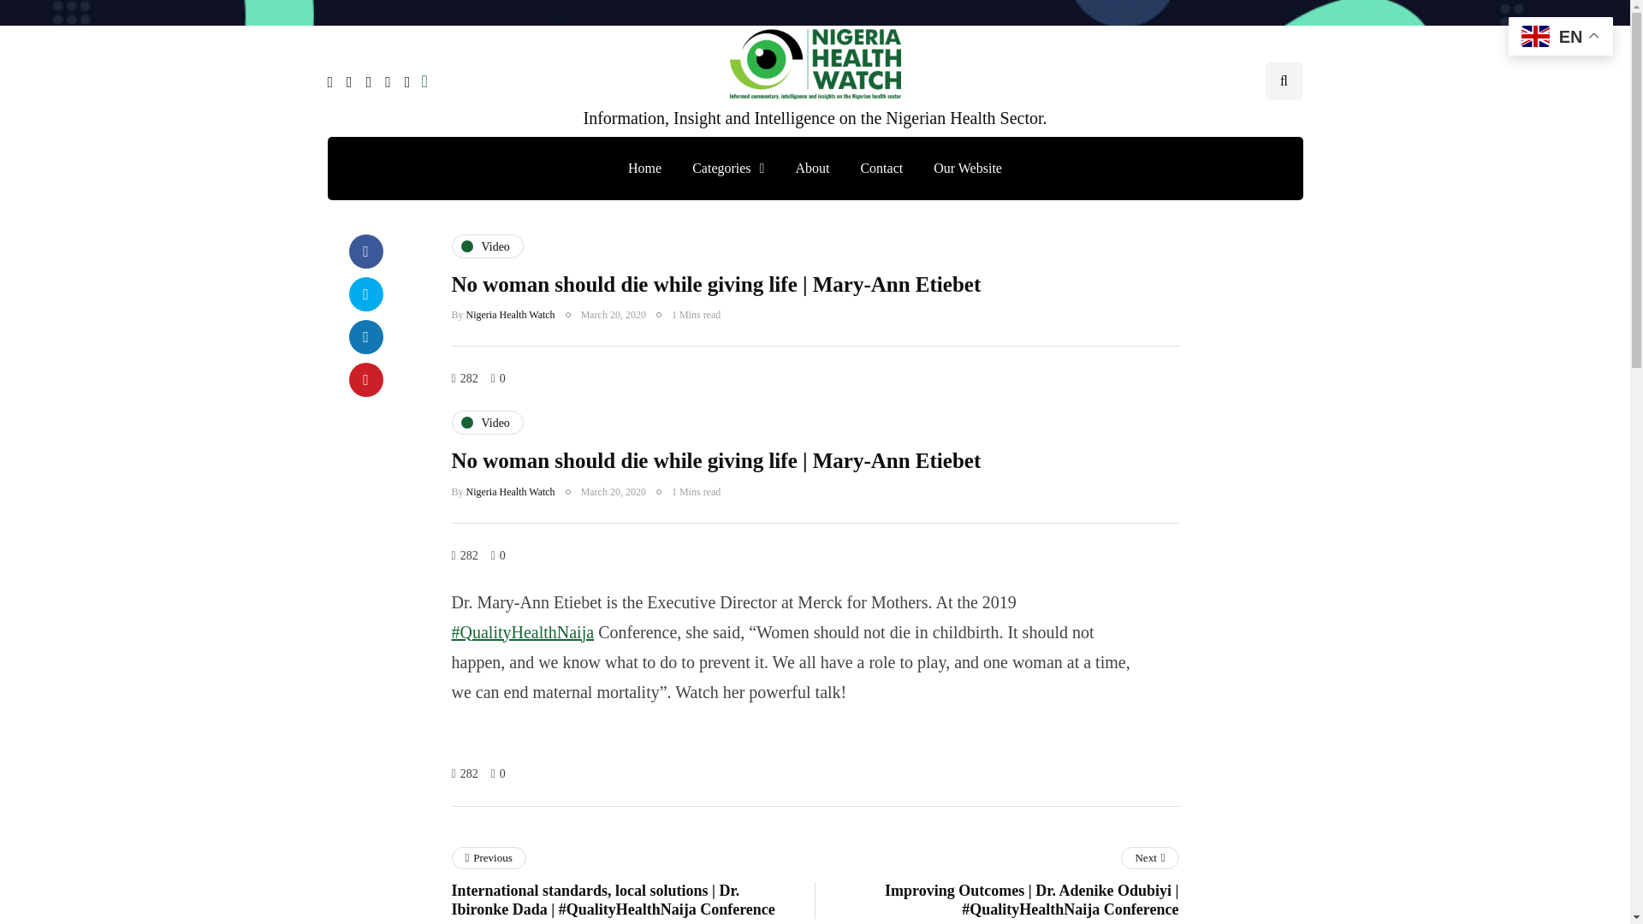 This screenshot has height=924, width=1643. Describe the element at coordinates (510, 492) in the screenshot. I see `Nigeria Health Watch` at that location.